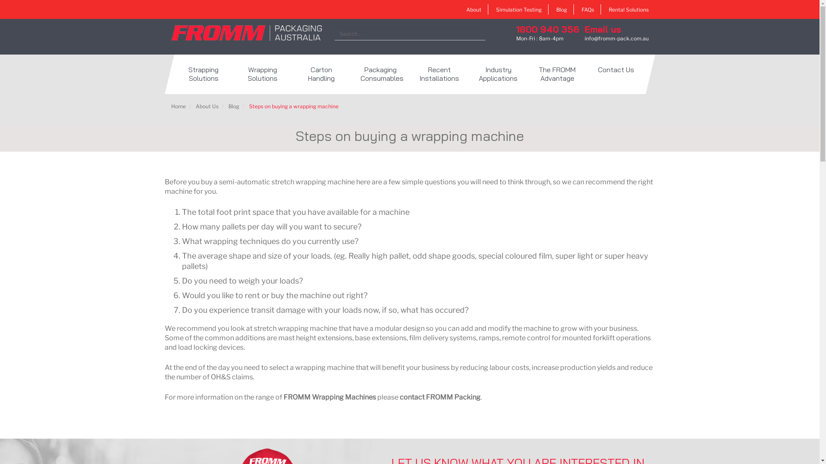 This screenshot has width=826, height=464. What do you see at coordinates (561, 9) in the screenshot?
I see `Blog` at bounding box center [561, 9].